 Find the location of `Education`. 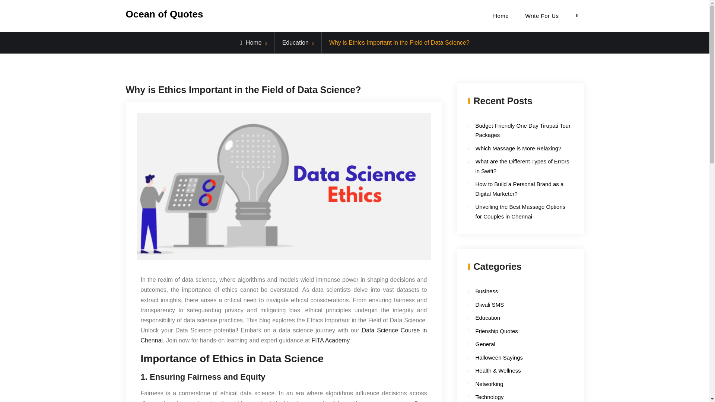

Education is located at coordinates (296, 42).